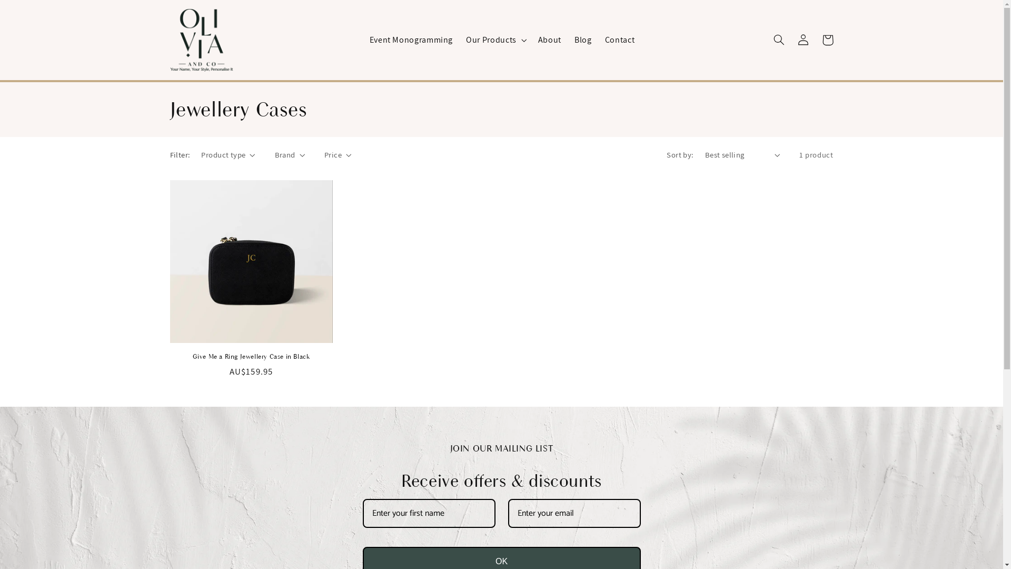 Image resolution: width=1011 pixels, height=569 pixels. Describe the element at coordinates (828, 40) in the screenshot. I see `Cart` at that location.